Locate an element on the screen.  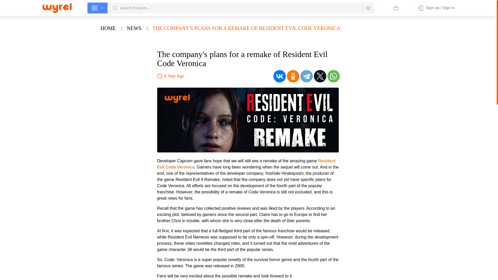
Twitter is located at coordinates (320, 76).